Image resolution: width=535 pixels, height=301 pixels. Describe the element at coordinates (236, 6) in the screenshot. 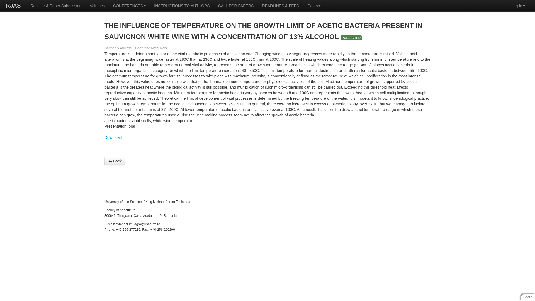

I see `CALL FOR PAPERS` at that location.